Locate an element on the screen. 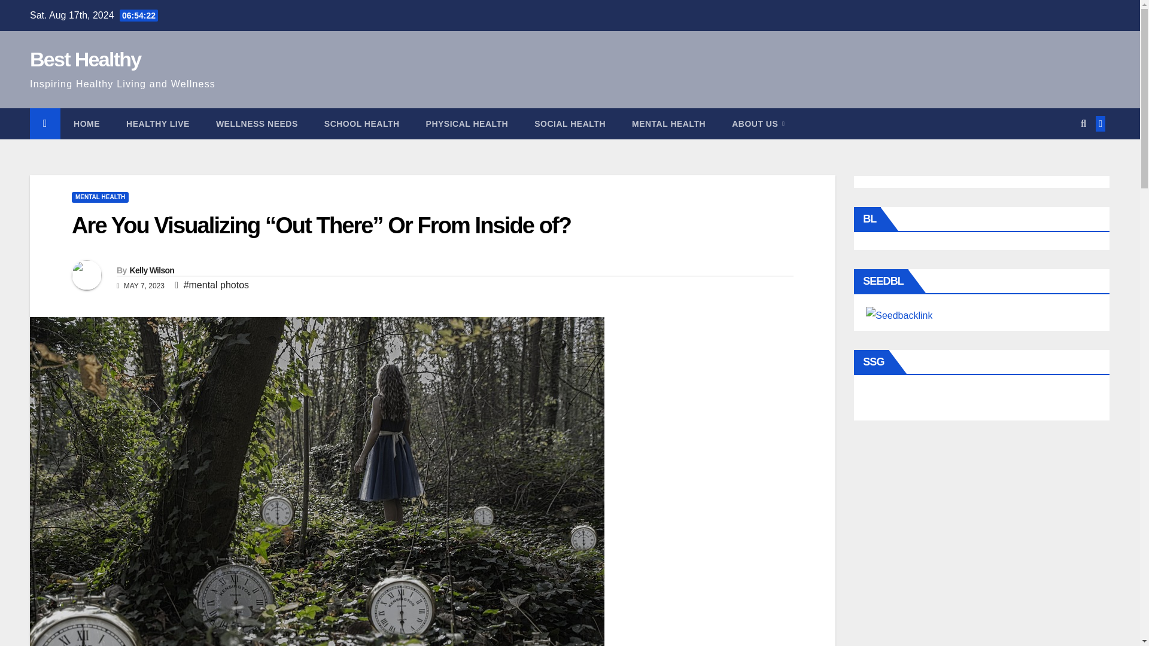 This screenshot has height=646, width=1149. MENTAL HEALTH is located at coordinates (669, 124).